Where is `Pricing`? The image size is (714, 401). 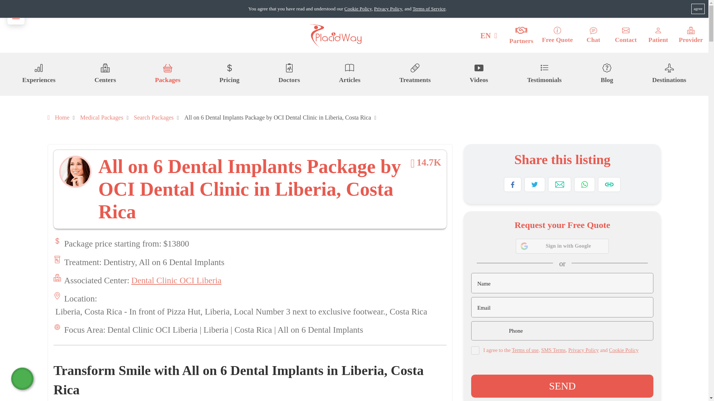 Pricing is located at coordinates (229, 74).